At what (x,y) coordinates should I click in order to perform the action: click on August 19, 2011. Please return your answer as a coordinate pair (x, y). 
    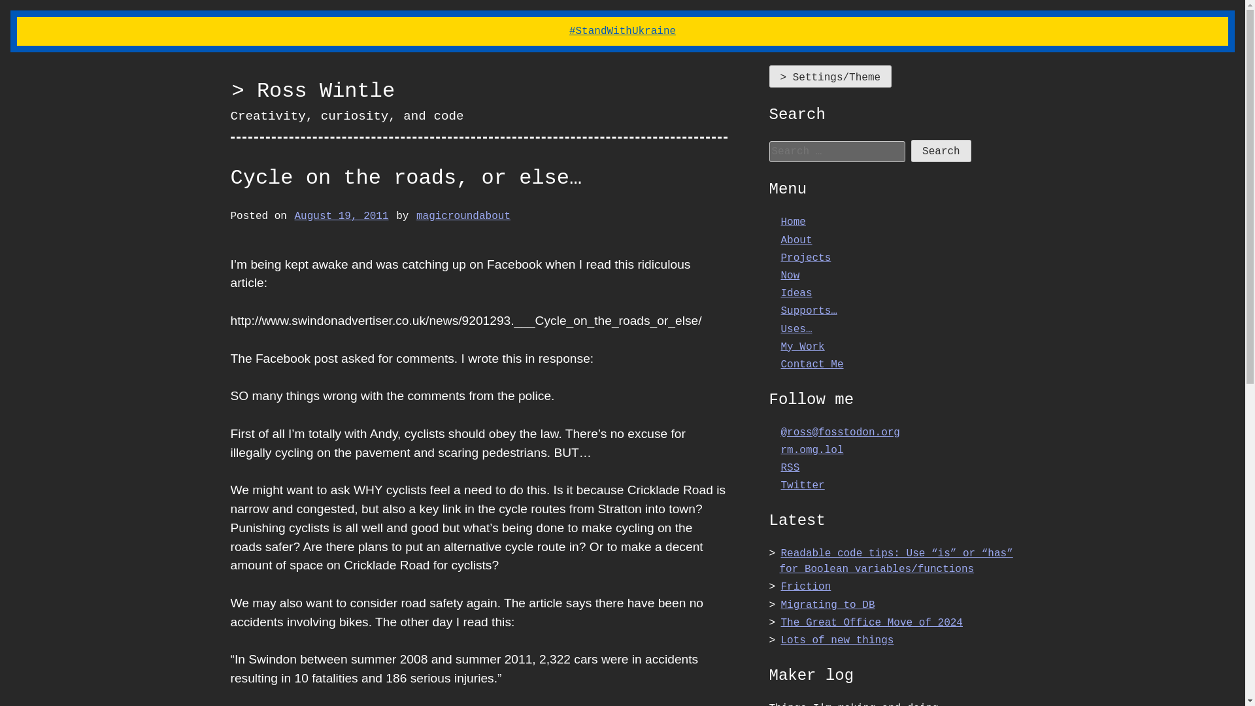
    Looking at the image, I should click on (342, 216).